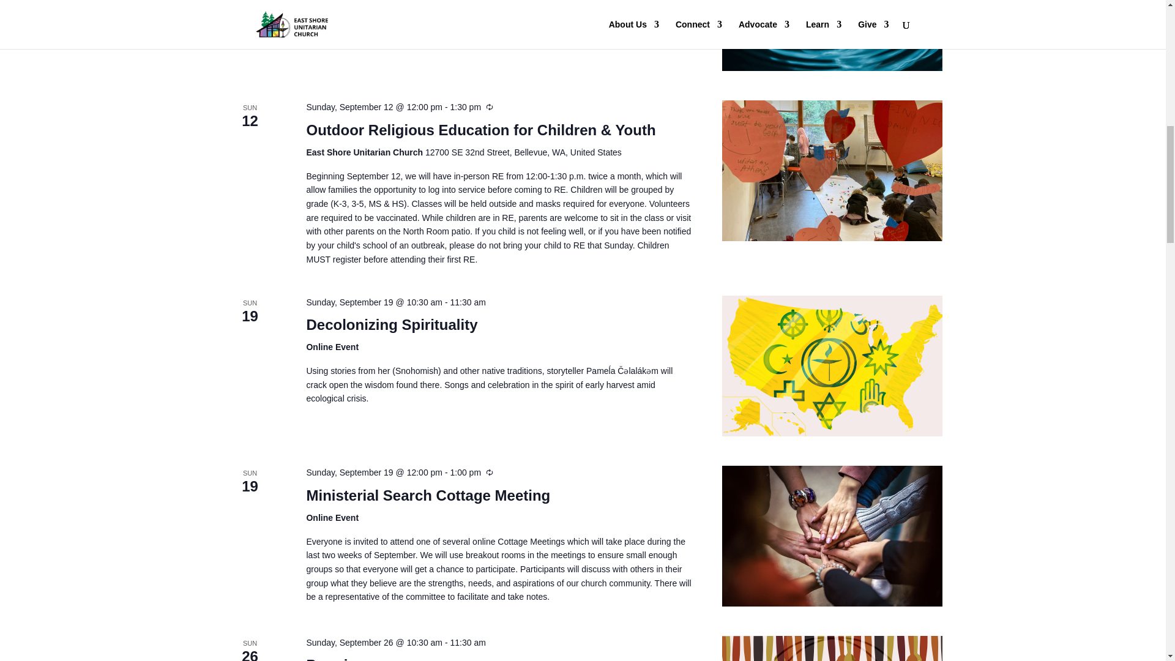 Image resolution: width=1175 pixels, height=661 pixels. Describe the element at coordinates (490, 106) in the screenshot. I see `Recurring` at that location.